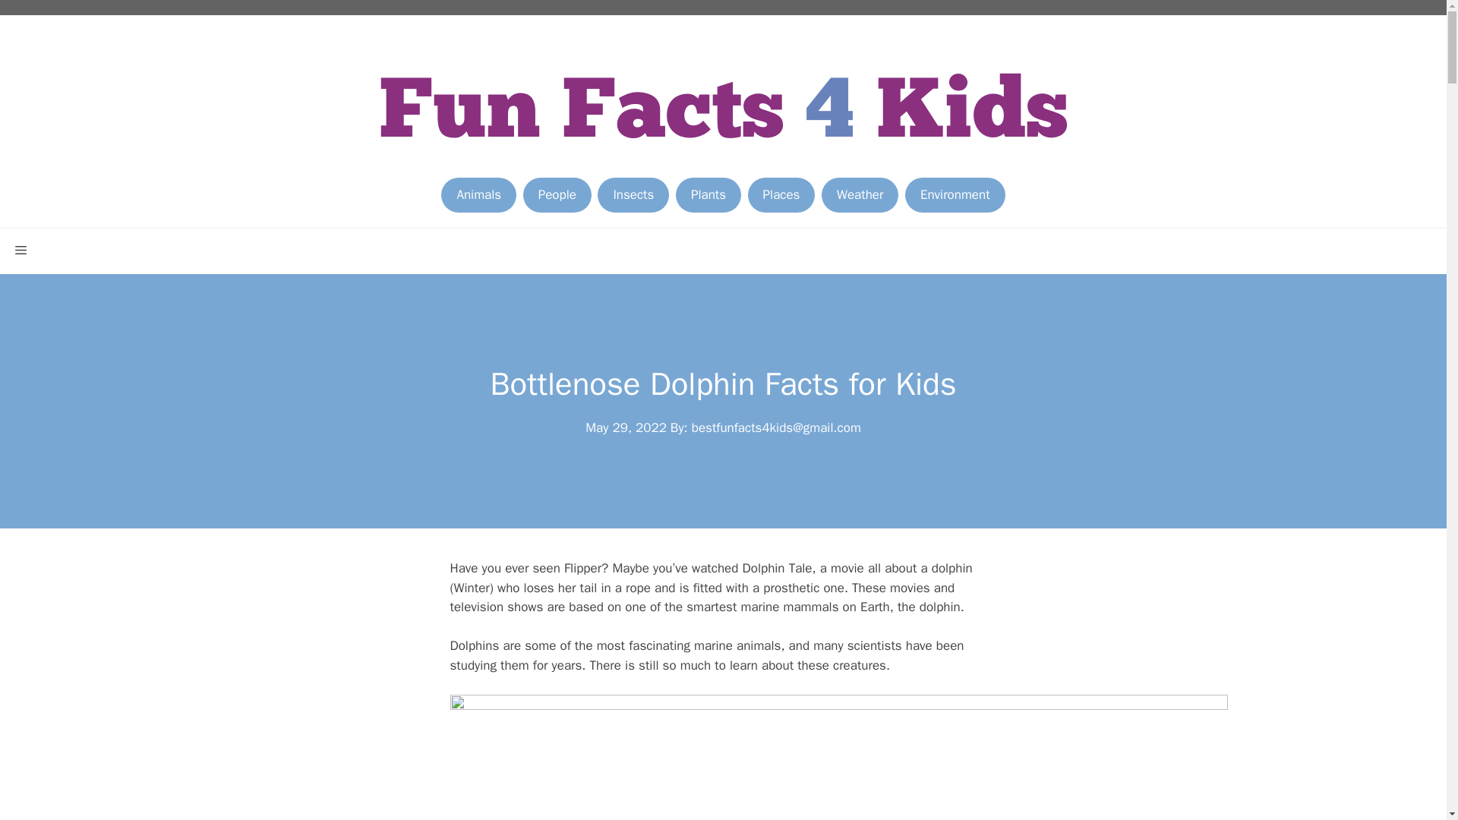 The height and width of the screenshot is (820, 1458). Describe the element at coordinates (860, 194) in the screenshot. I see `Weather` at that location.